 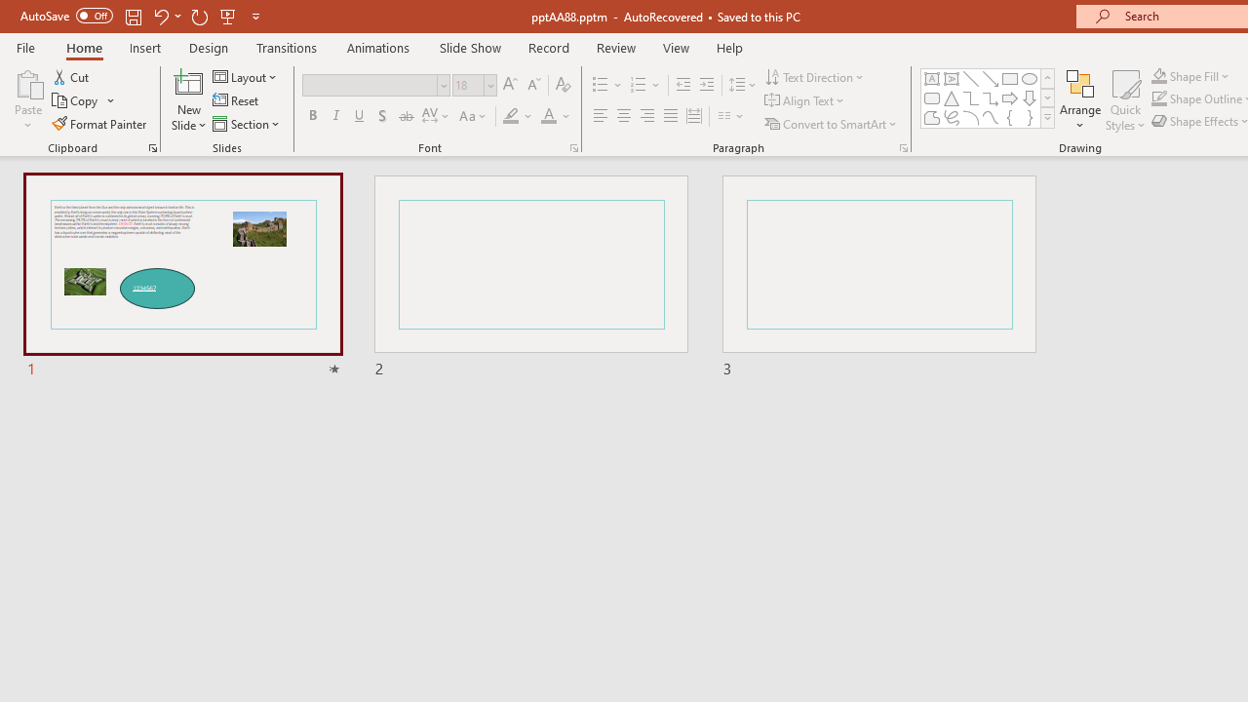 I want to click on Bold, so click(x=312, y=117).